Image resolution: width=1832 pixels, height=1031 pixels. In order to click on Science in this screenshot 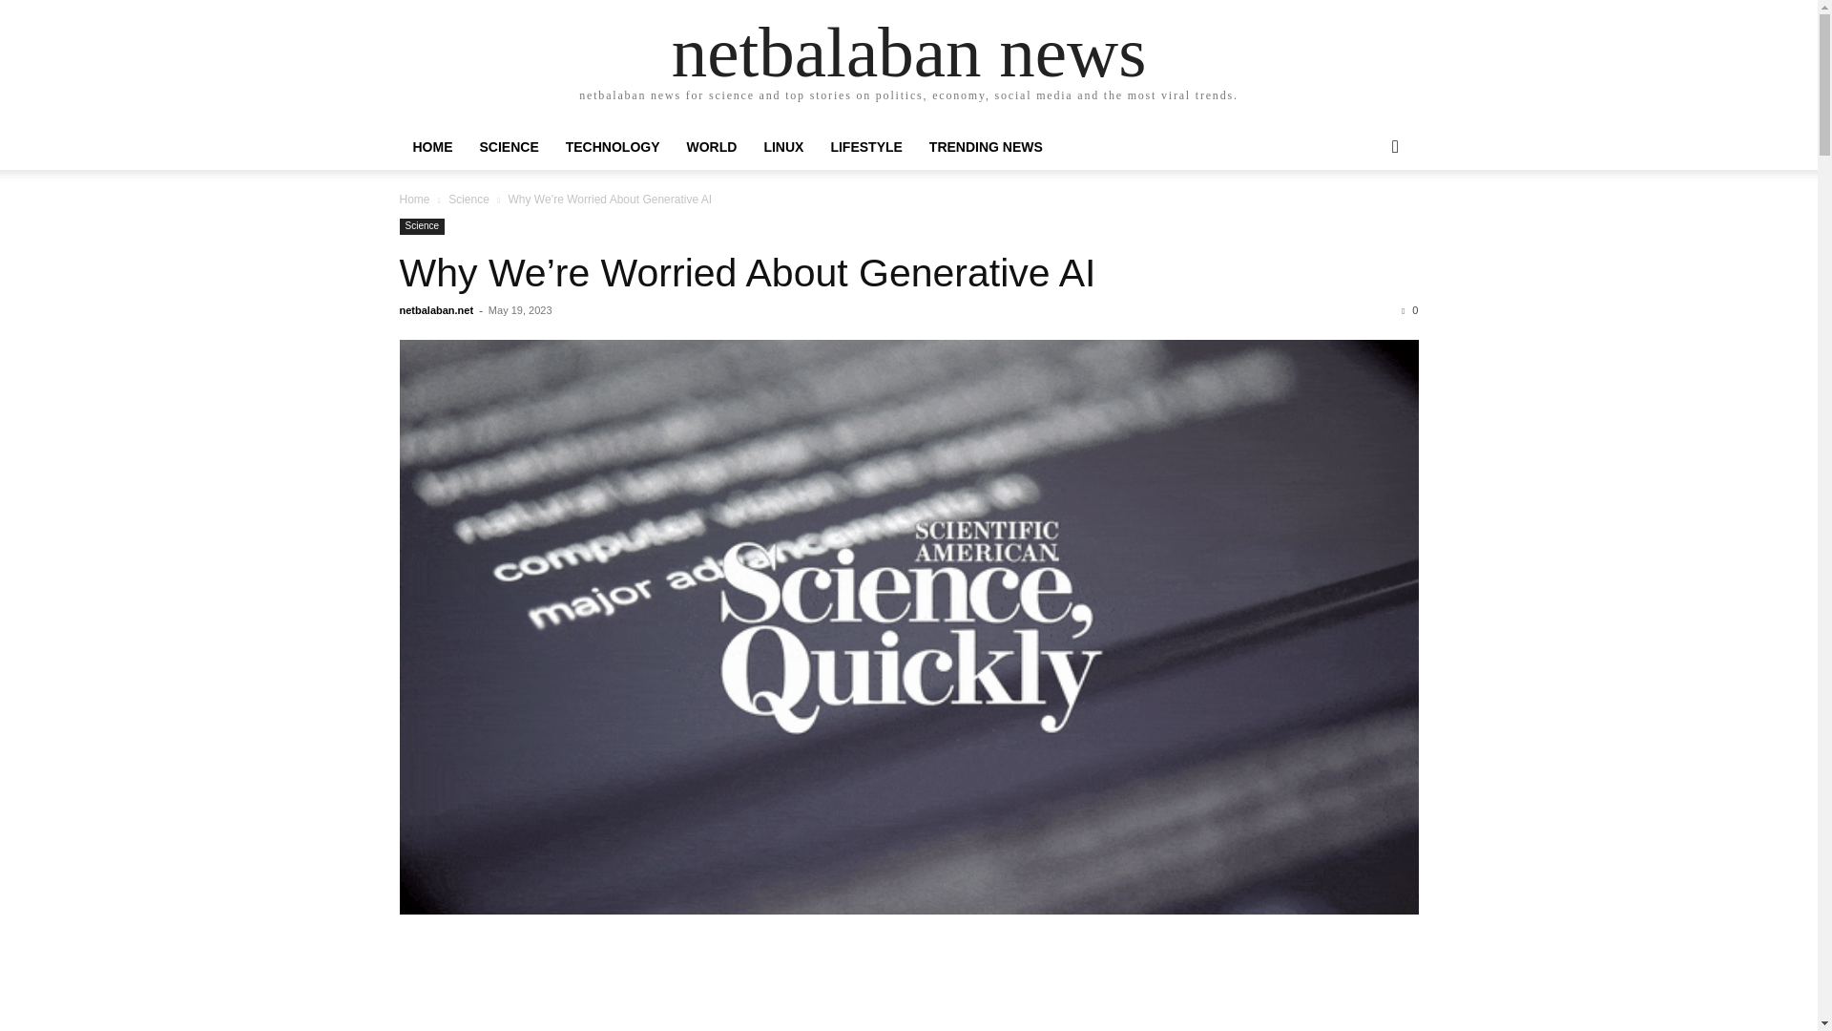, I will do `click(422, 226)`.